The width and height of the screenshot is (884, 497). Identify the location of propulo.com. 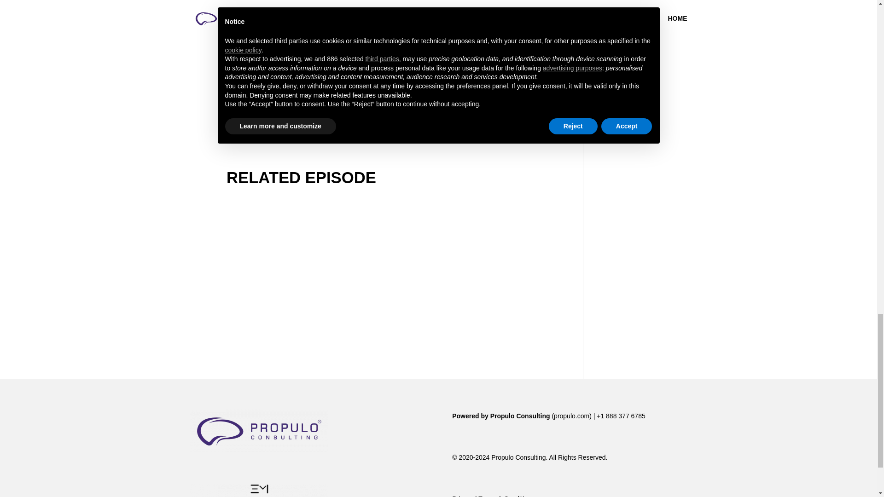
(572, 416).